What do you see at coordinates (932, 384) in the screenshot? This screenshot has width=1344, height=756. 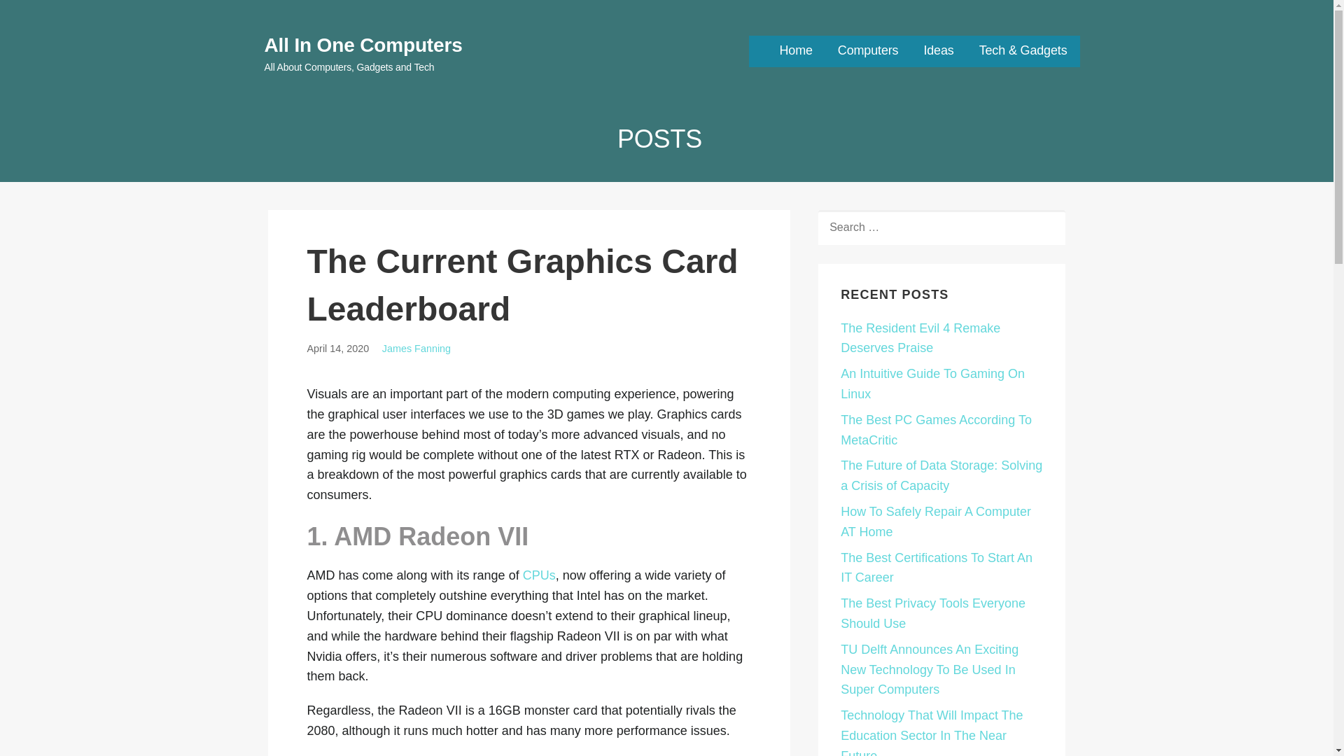 I see `An Intuitive Guide To Gaming On Linux` at bounding box center [932, 384].